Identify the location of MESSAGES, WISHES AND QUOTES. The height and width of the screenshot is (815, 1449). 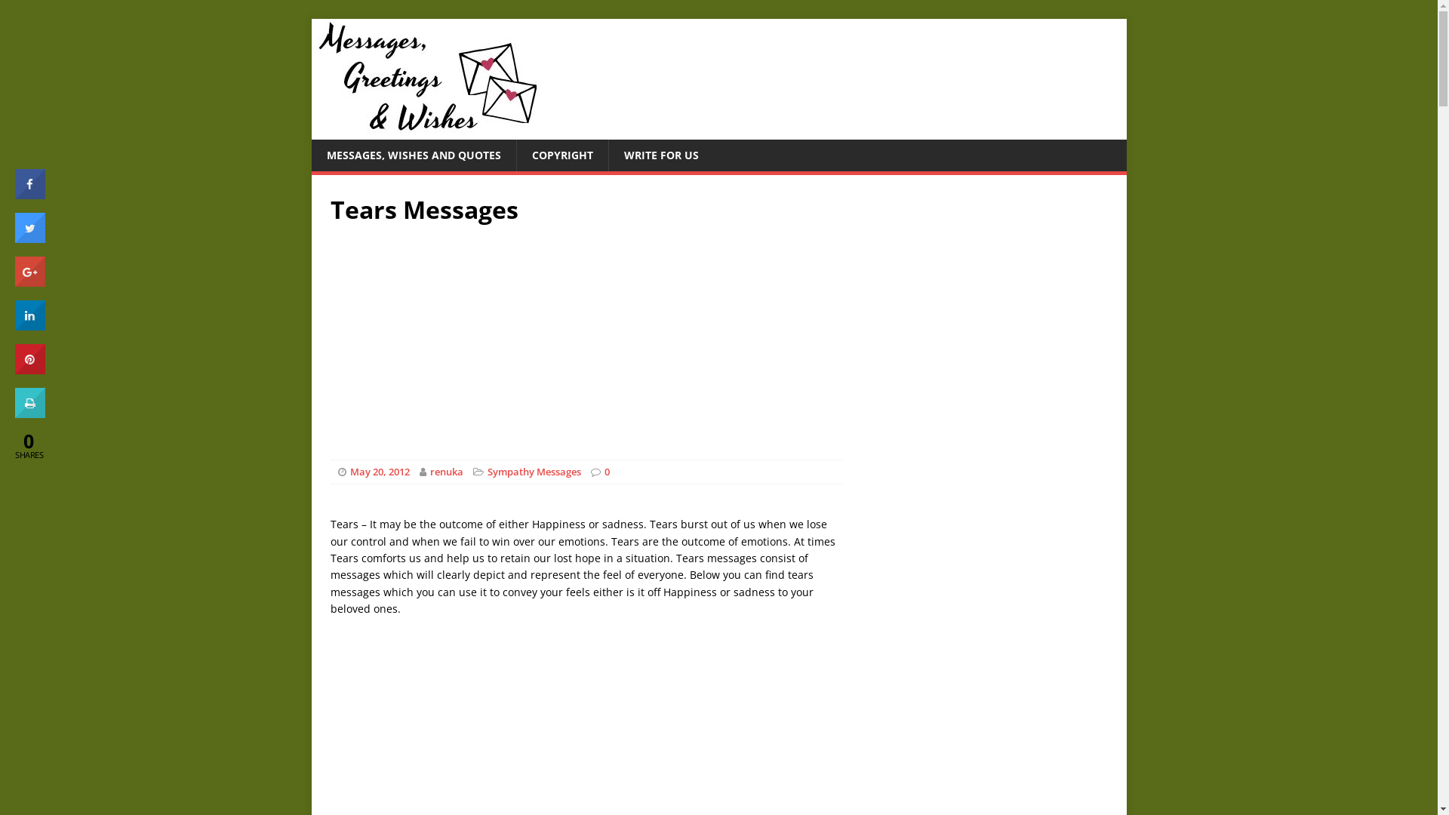
(414, 155).